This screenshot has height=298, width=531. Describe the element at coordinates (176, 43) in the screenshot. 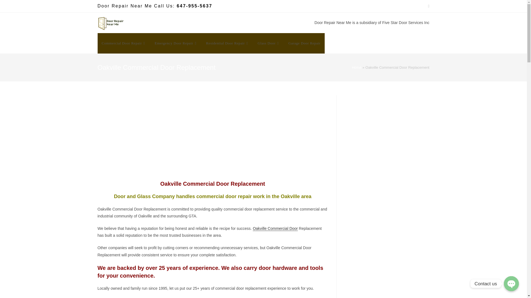

I see `Emergency Door Repair` at that location.